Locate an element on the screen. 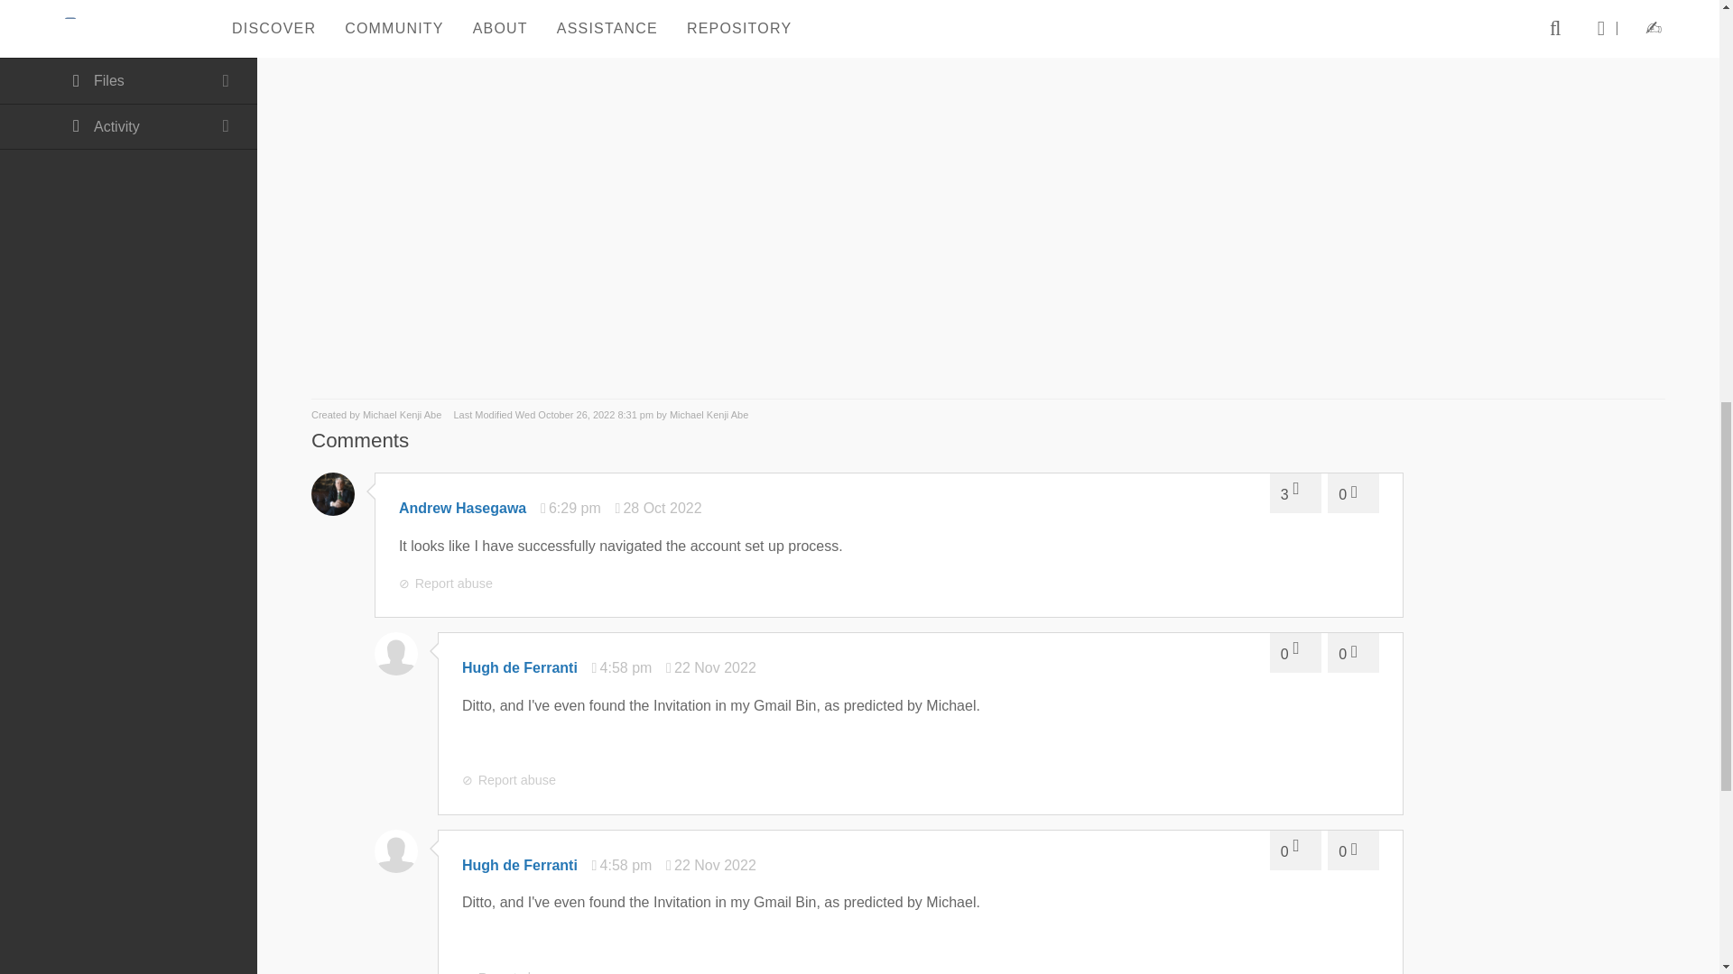  Created by Wed October 26, 2022 is located at coordinates (377, 414).